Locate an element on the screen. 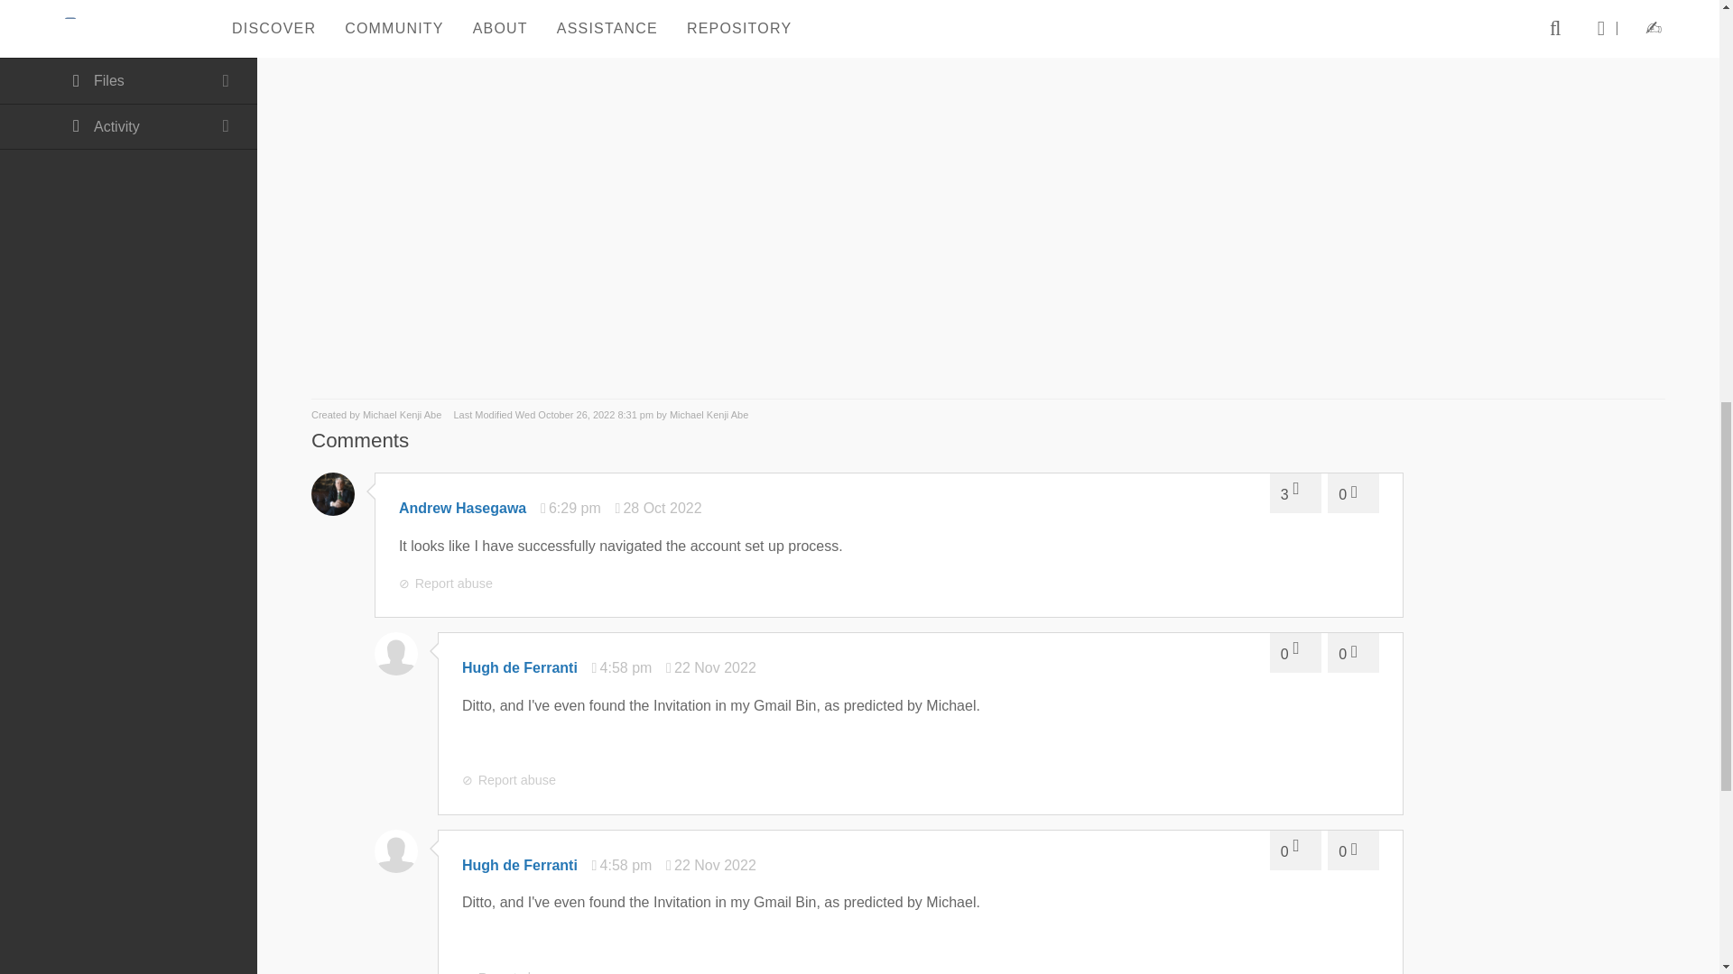  Created by Wed October 26, 2022 is located at coordinates (377, 414).